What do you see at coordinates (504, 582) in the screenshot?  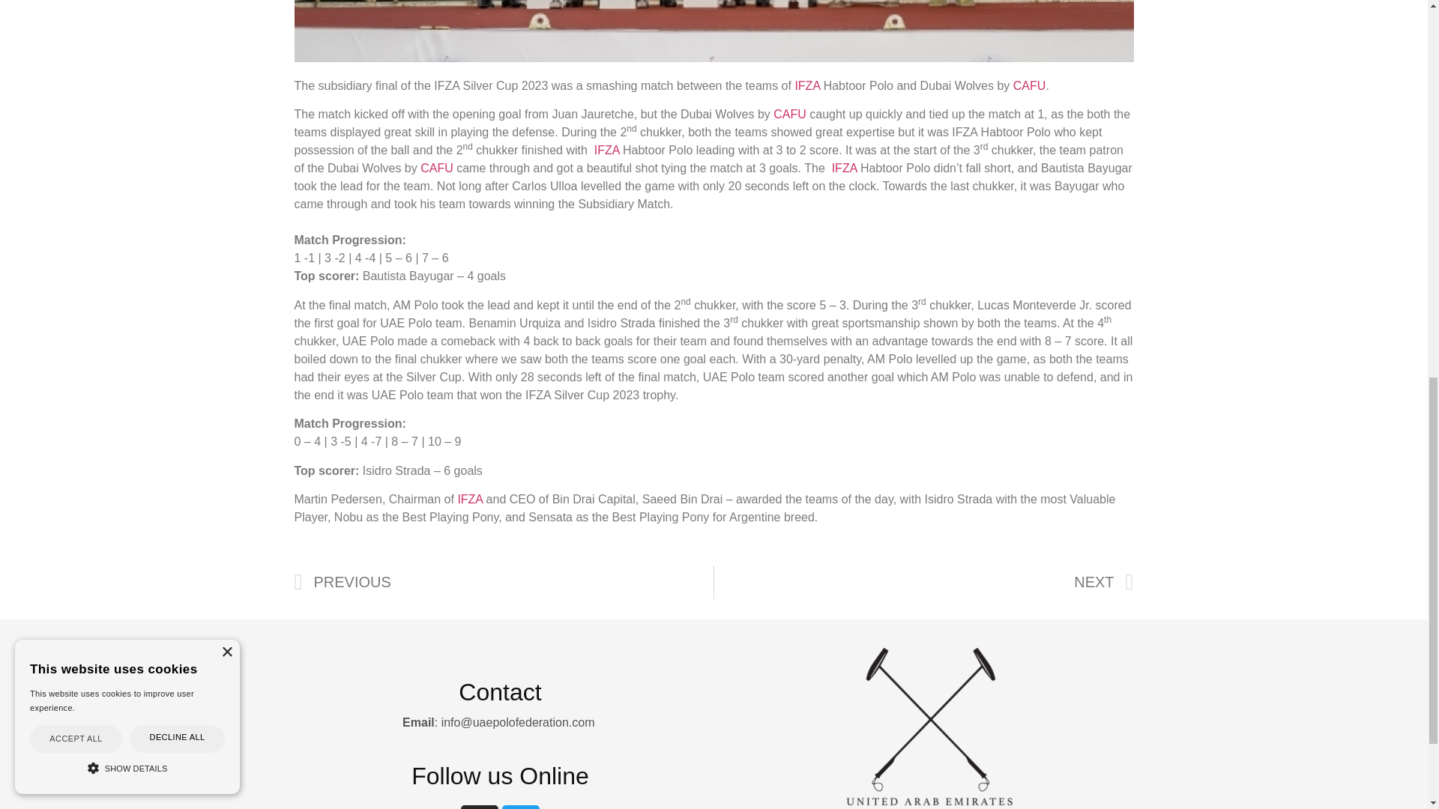 I see `PREVIOUS` at bounding box center [504, 582].